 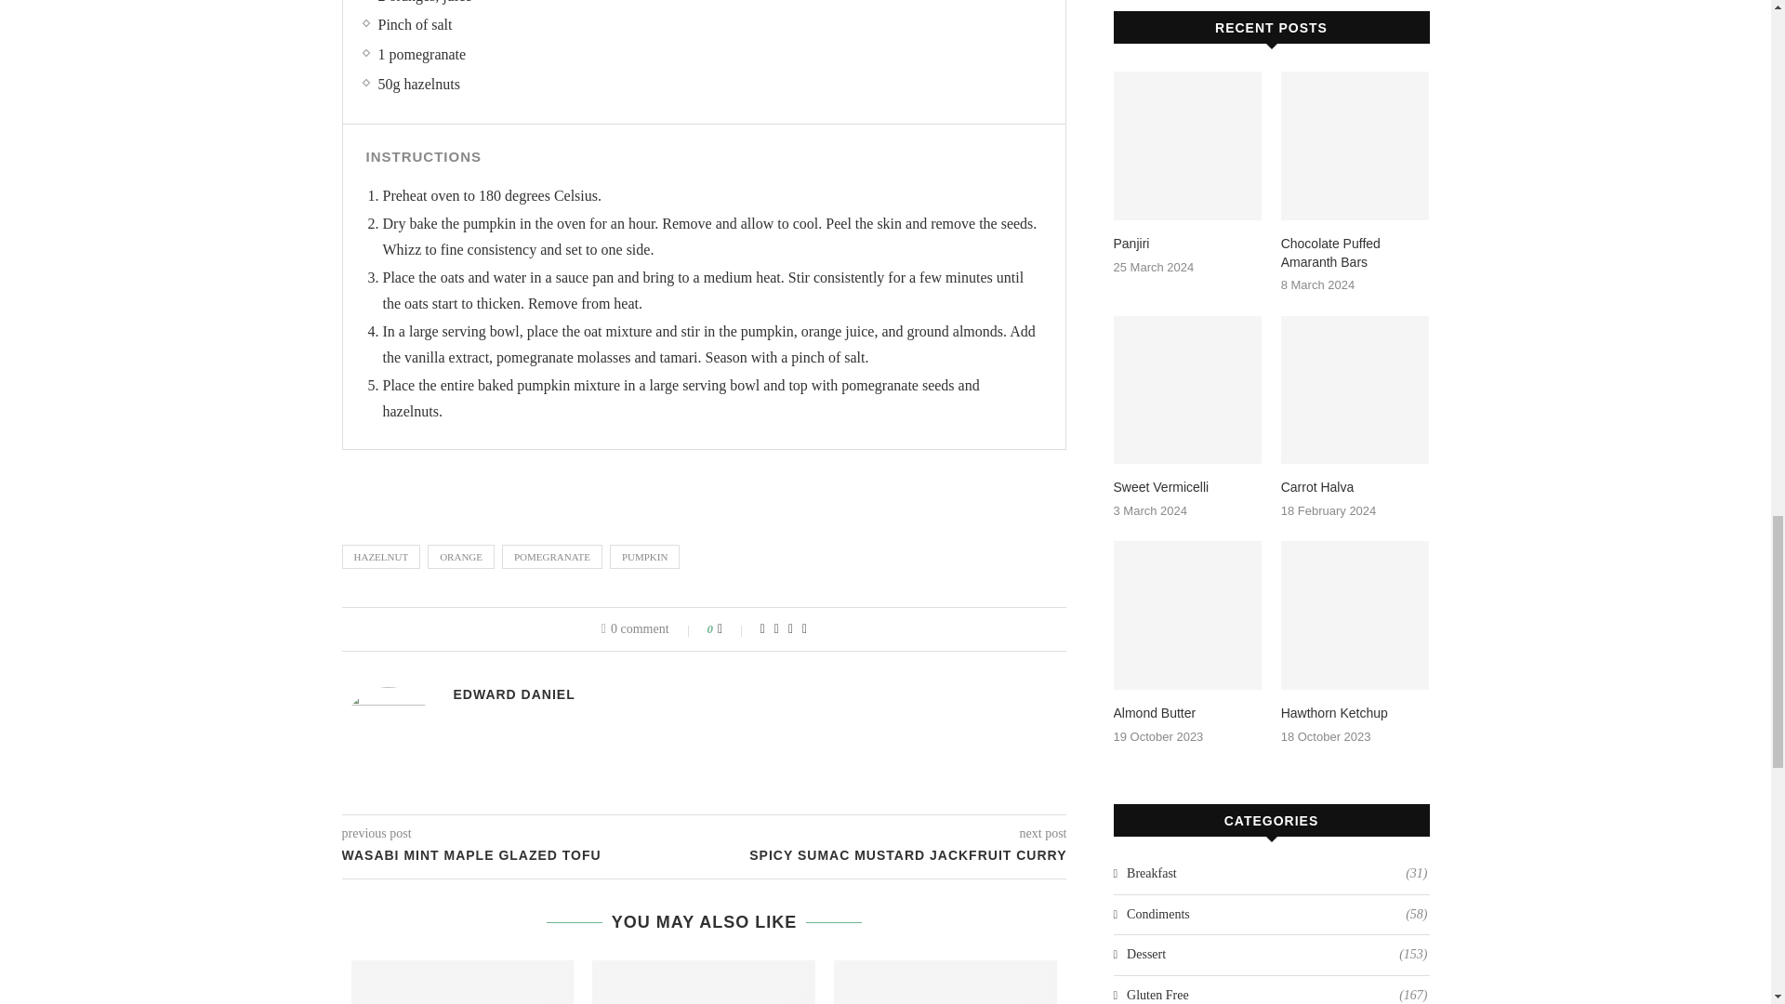 I want to click on PUMPKIN, so click(x=645, y=557).